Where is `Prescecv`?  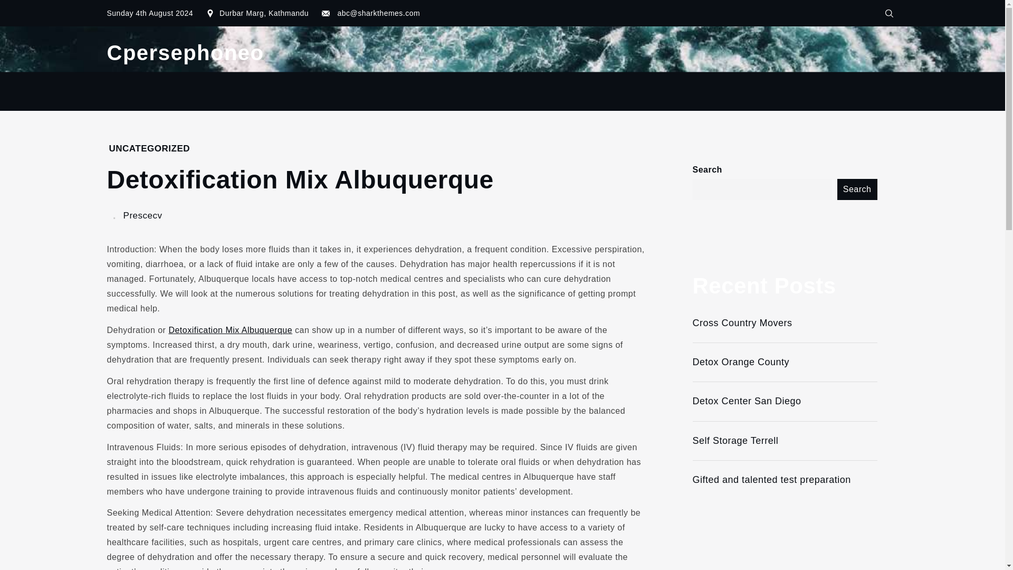
Prescecv is located at coordinates (142, 215).